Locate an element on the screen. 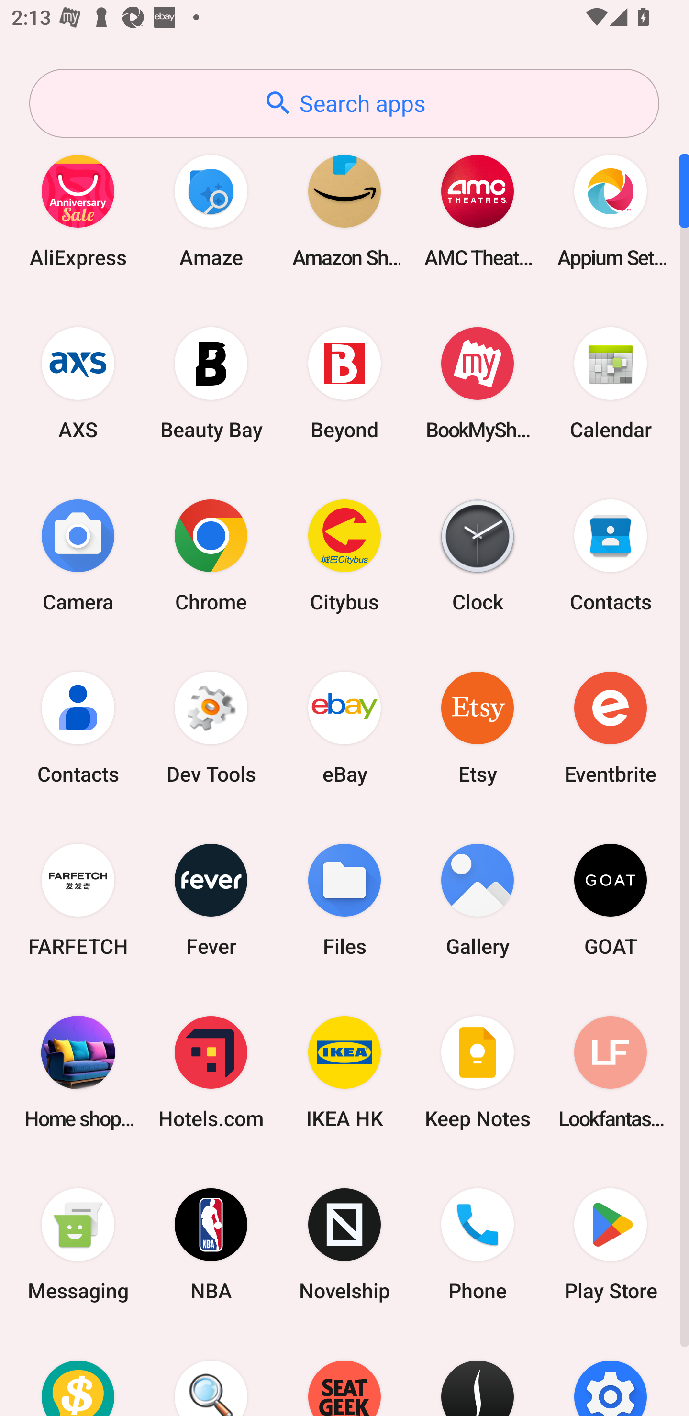 The width and height of the screenshot is (689, 1416). Amaze is located at coordinates (211, 210).